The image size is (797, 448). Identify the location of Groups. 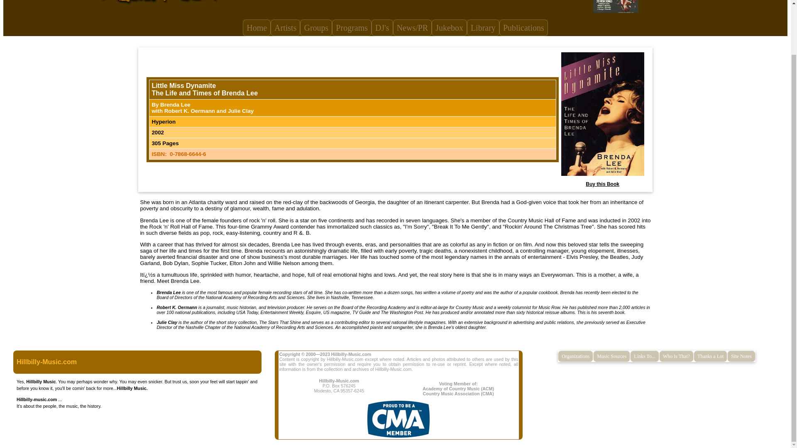
(316, 28).